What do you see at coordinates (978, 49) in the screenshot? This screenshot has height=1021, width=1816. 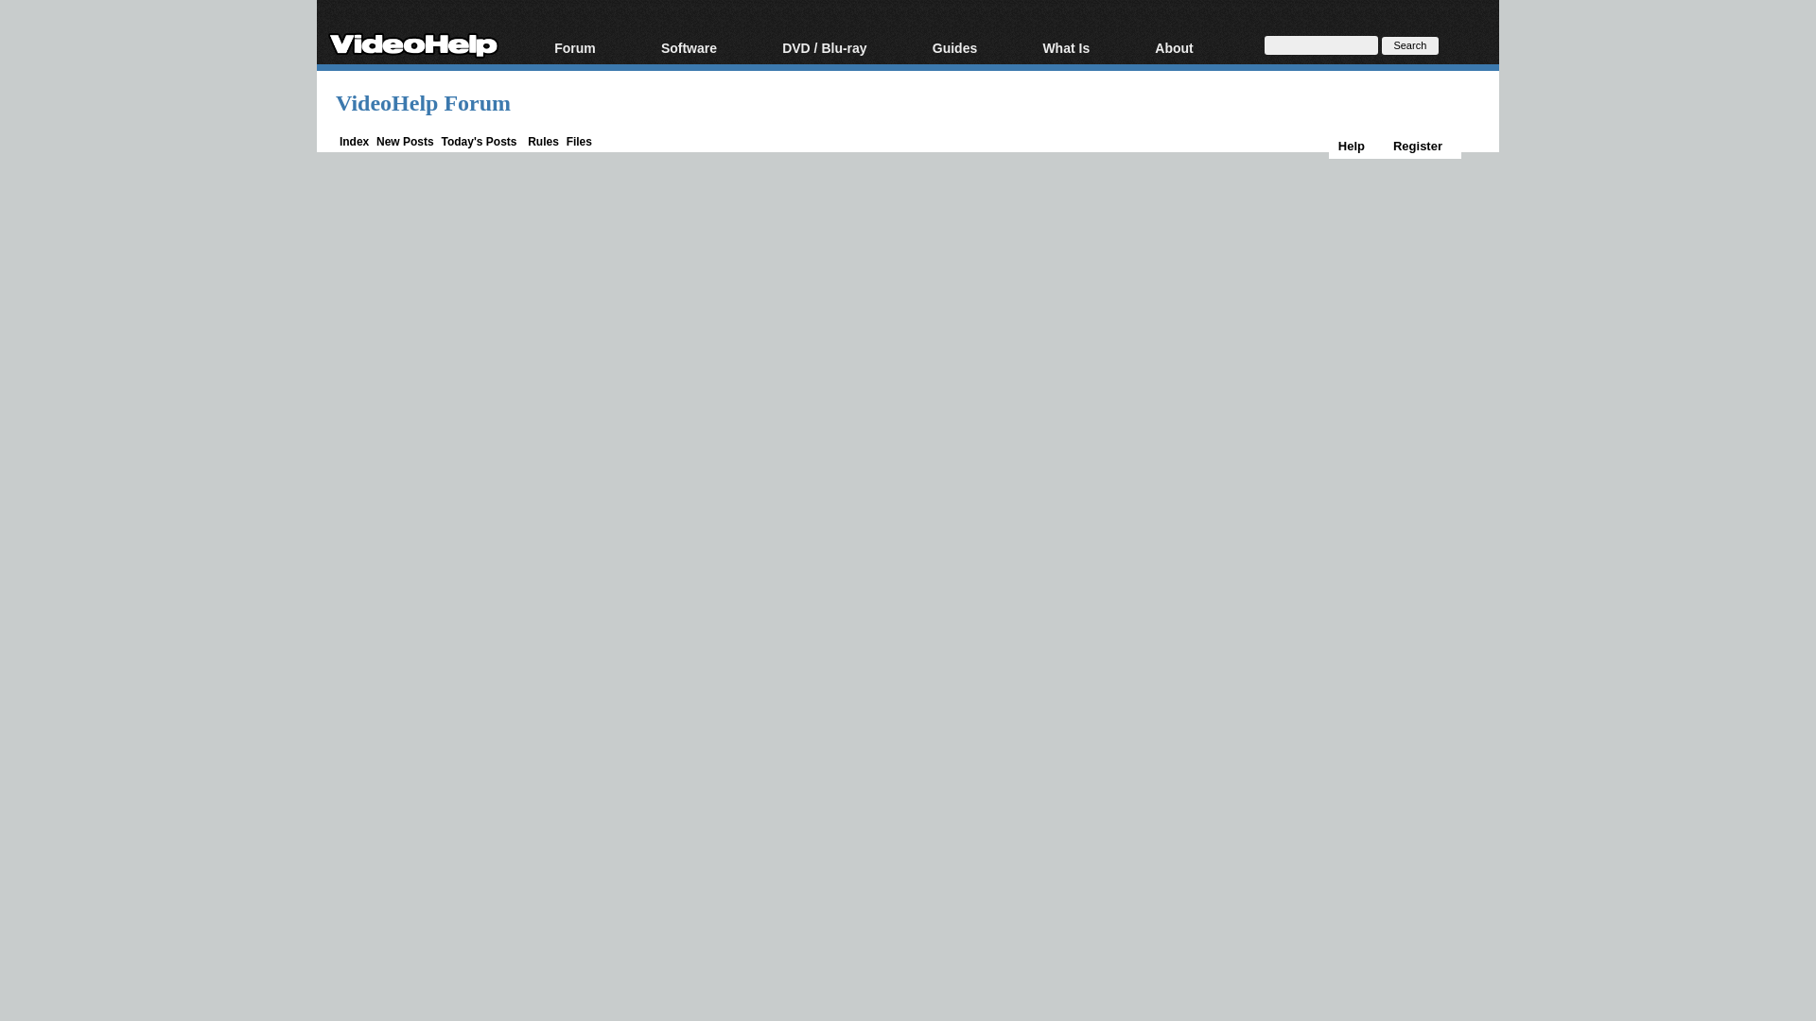 I see `Guides` at bounding box center [978, 49].